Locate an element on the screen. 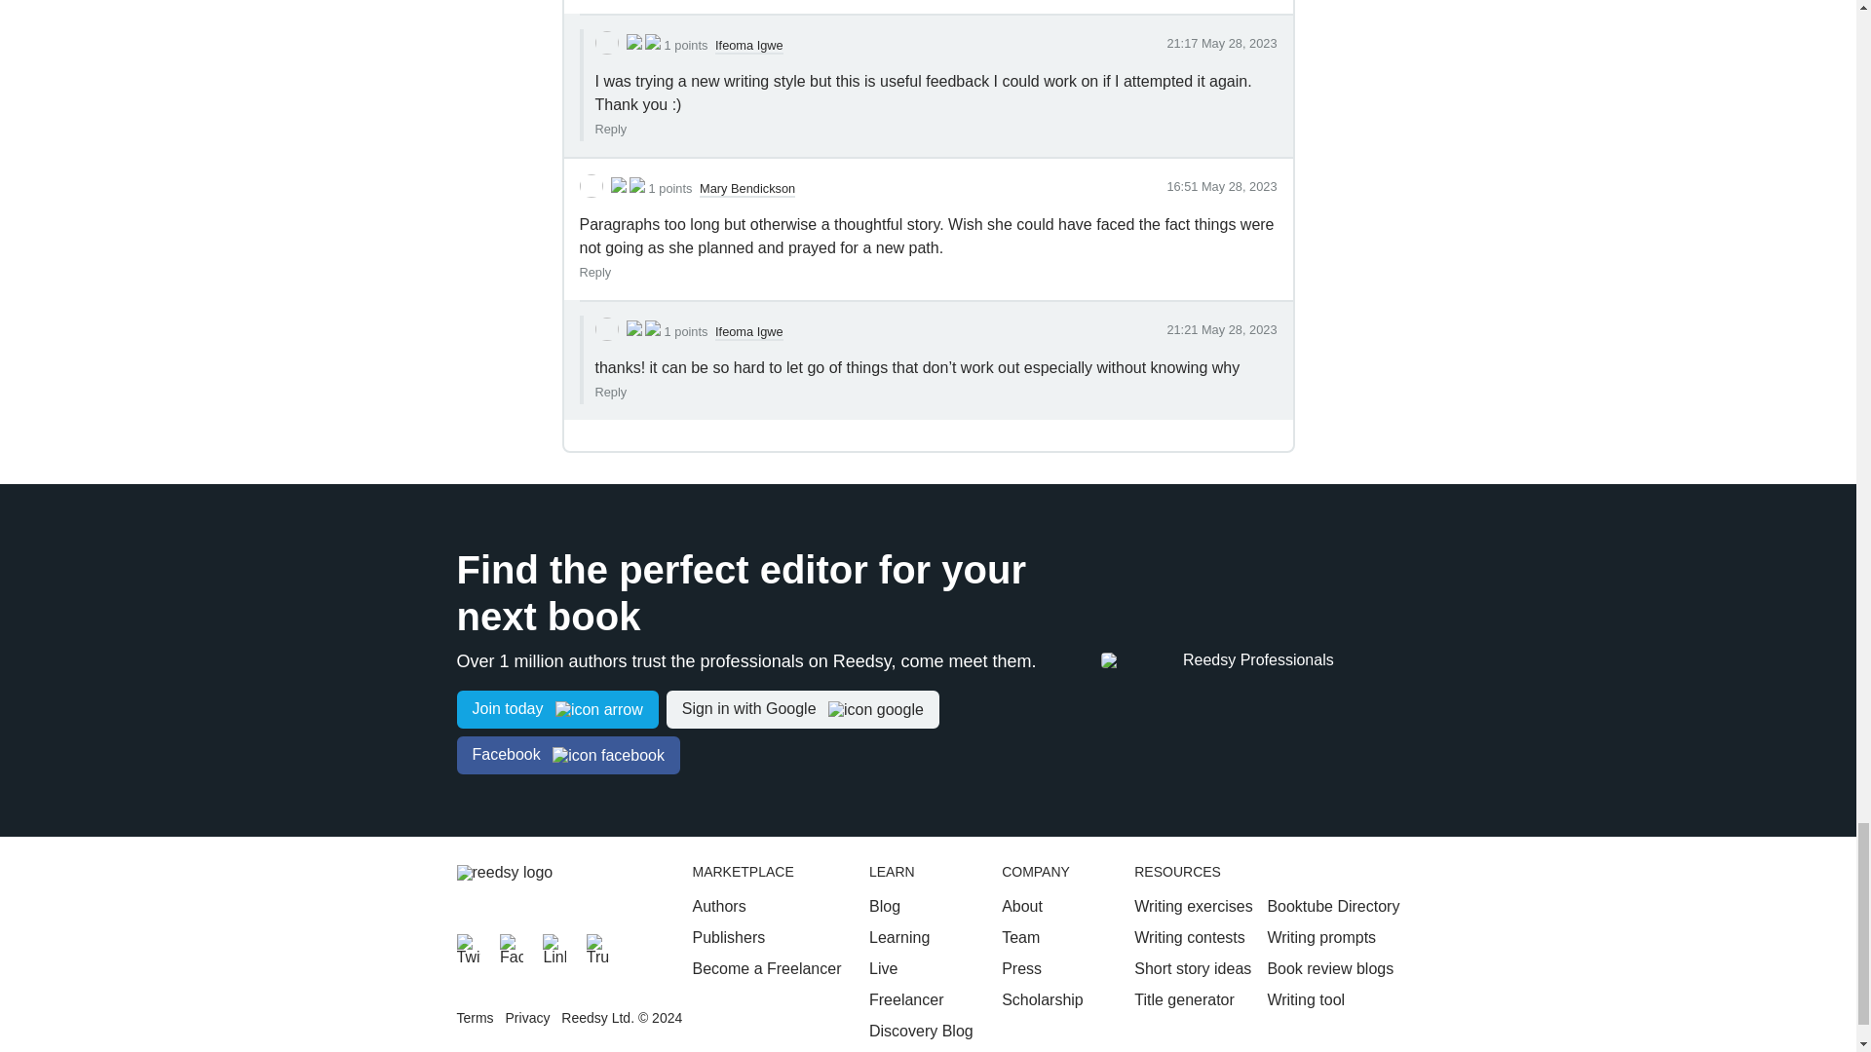  Twitter is located at coordinates (468, 945).